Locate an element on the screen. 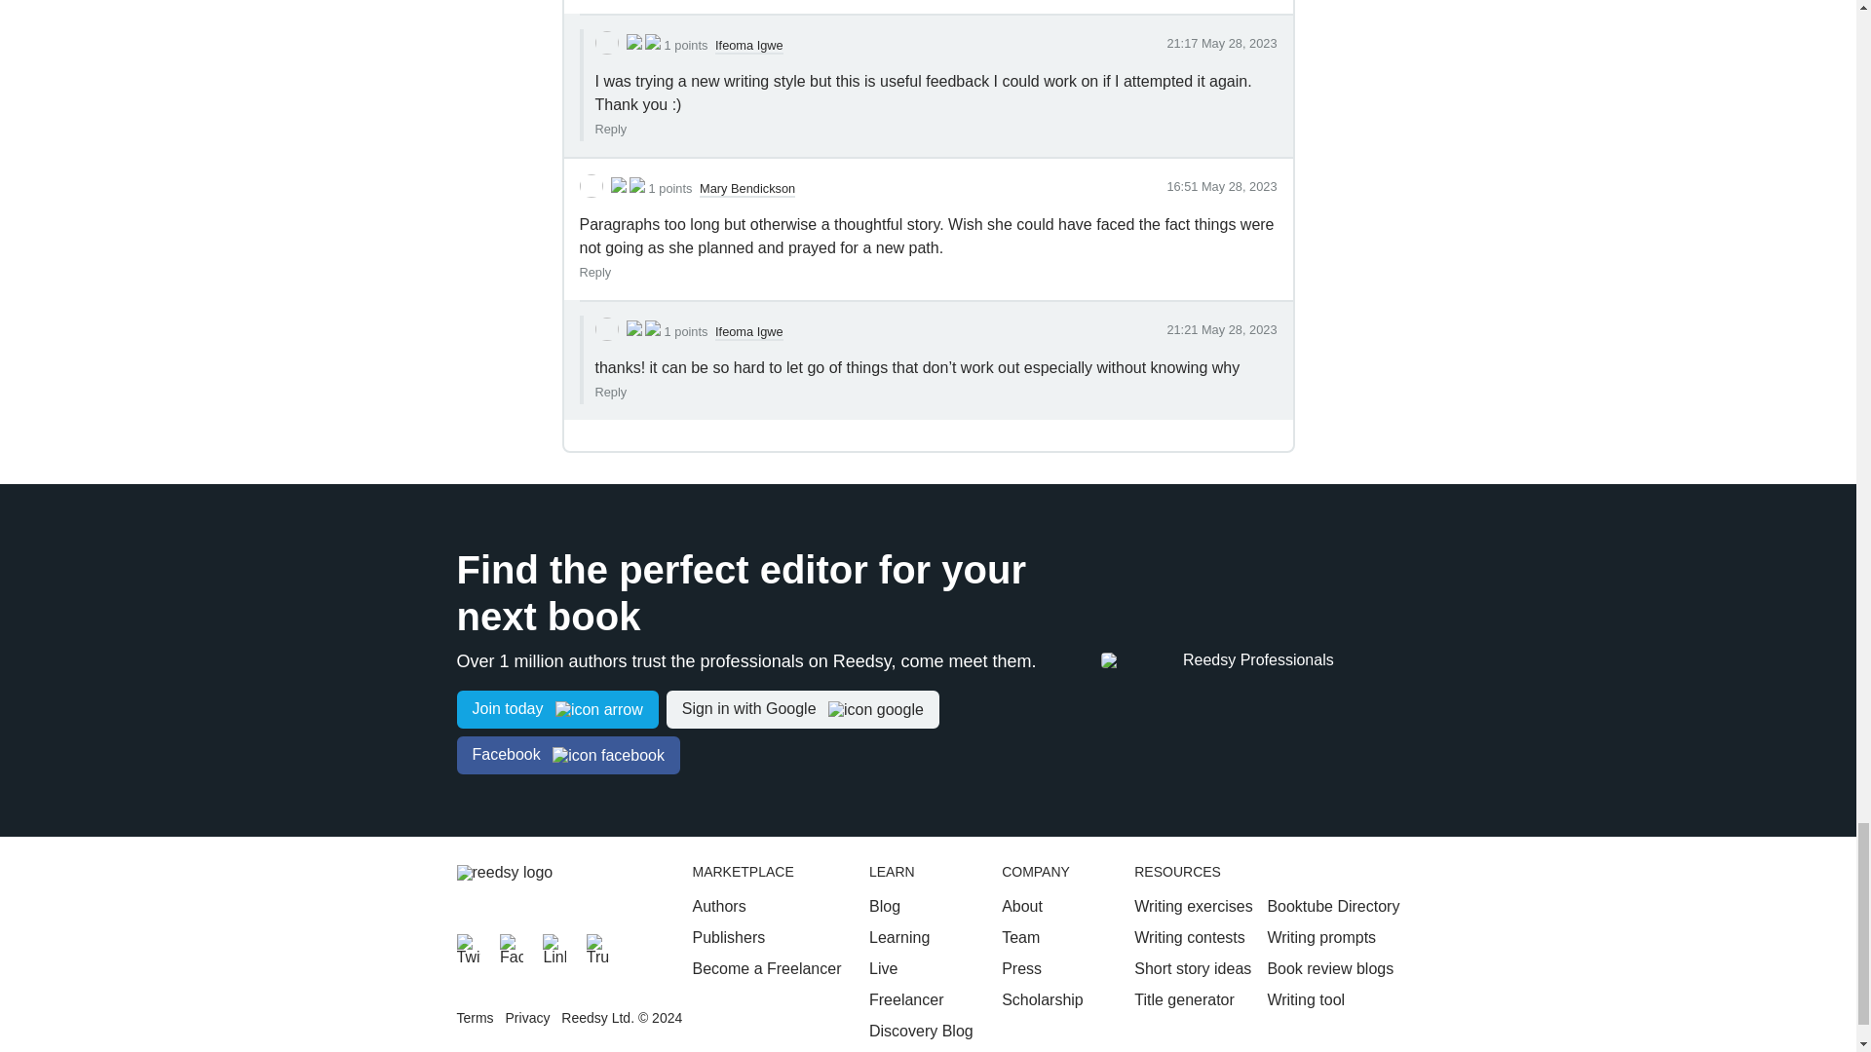  Twitter is located at coordinates (468, 945).